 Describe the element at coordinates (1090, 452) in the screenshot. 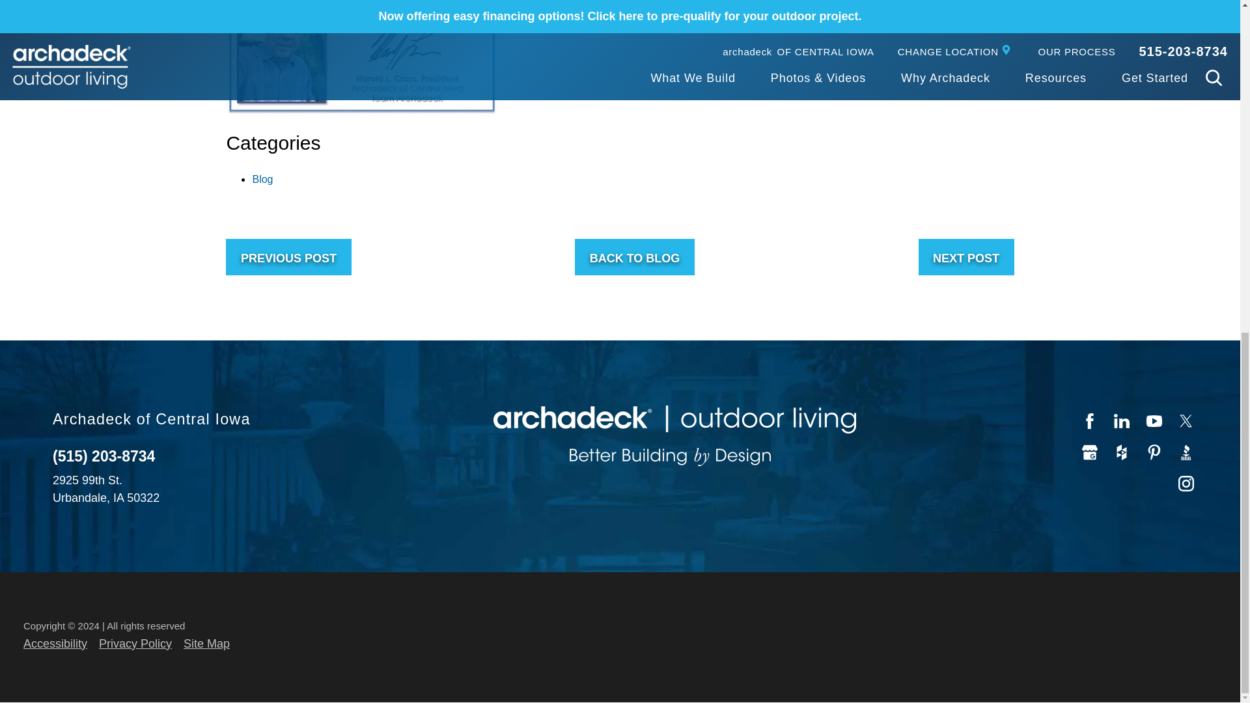

I see `Google My Business` at that location.